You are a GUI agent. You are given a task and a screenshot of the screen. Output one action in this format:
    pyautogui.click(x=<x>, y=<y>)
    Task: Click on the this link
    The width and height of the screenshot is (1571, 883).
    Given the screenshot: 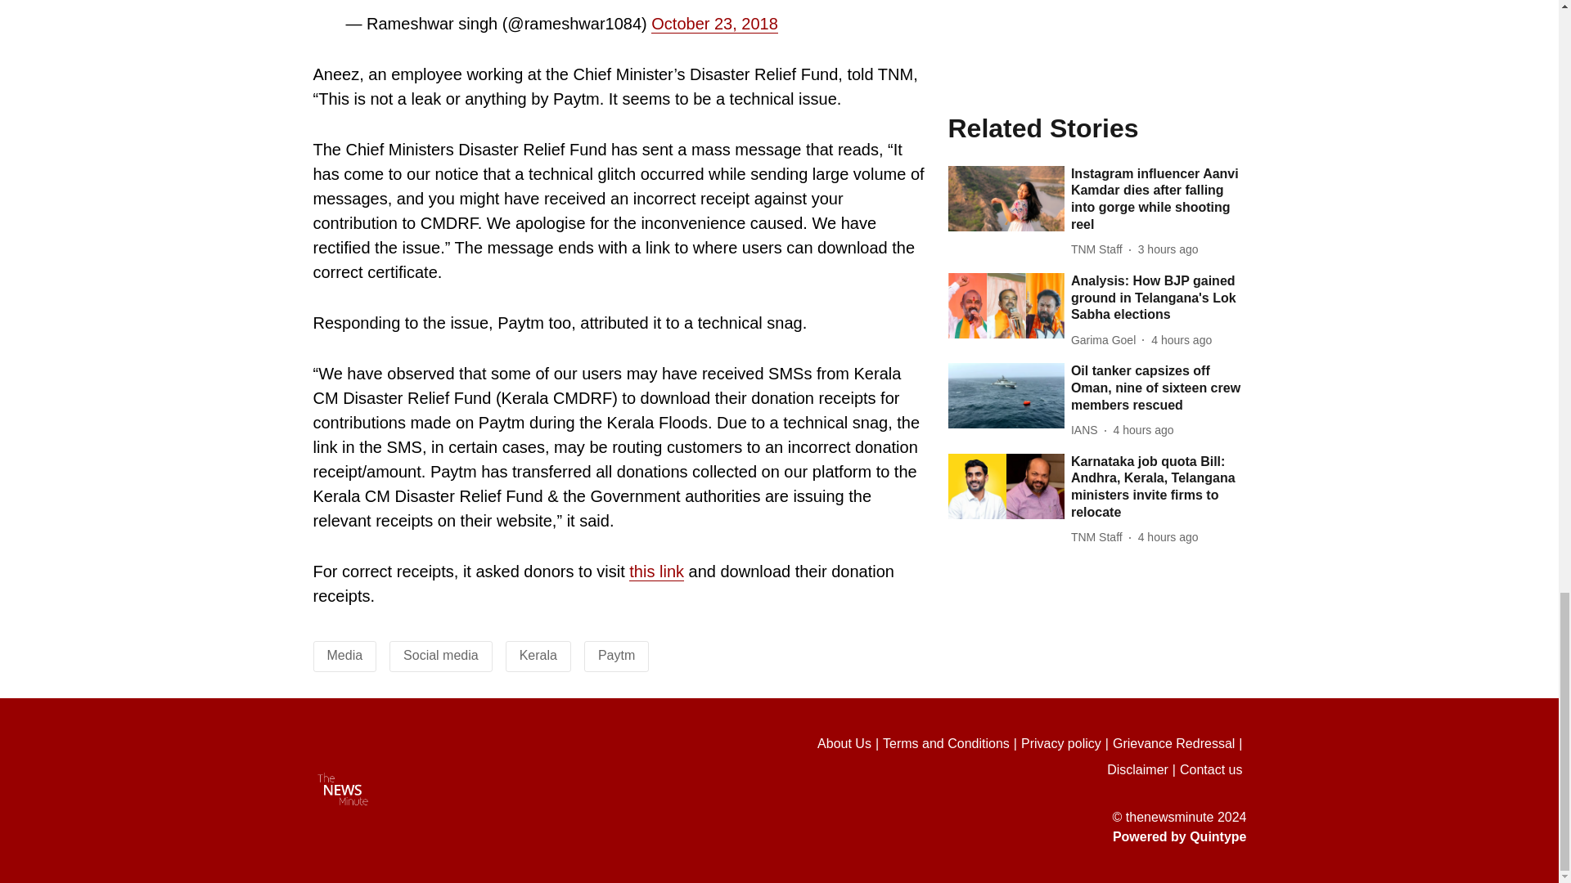 What is the action you would take?
    pyautogui.click(x=656, y=571)
    